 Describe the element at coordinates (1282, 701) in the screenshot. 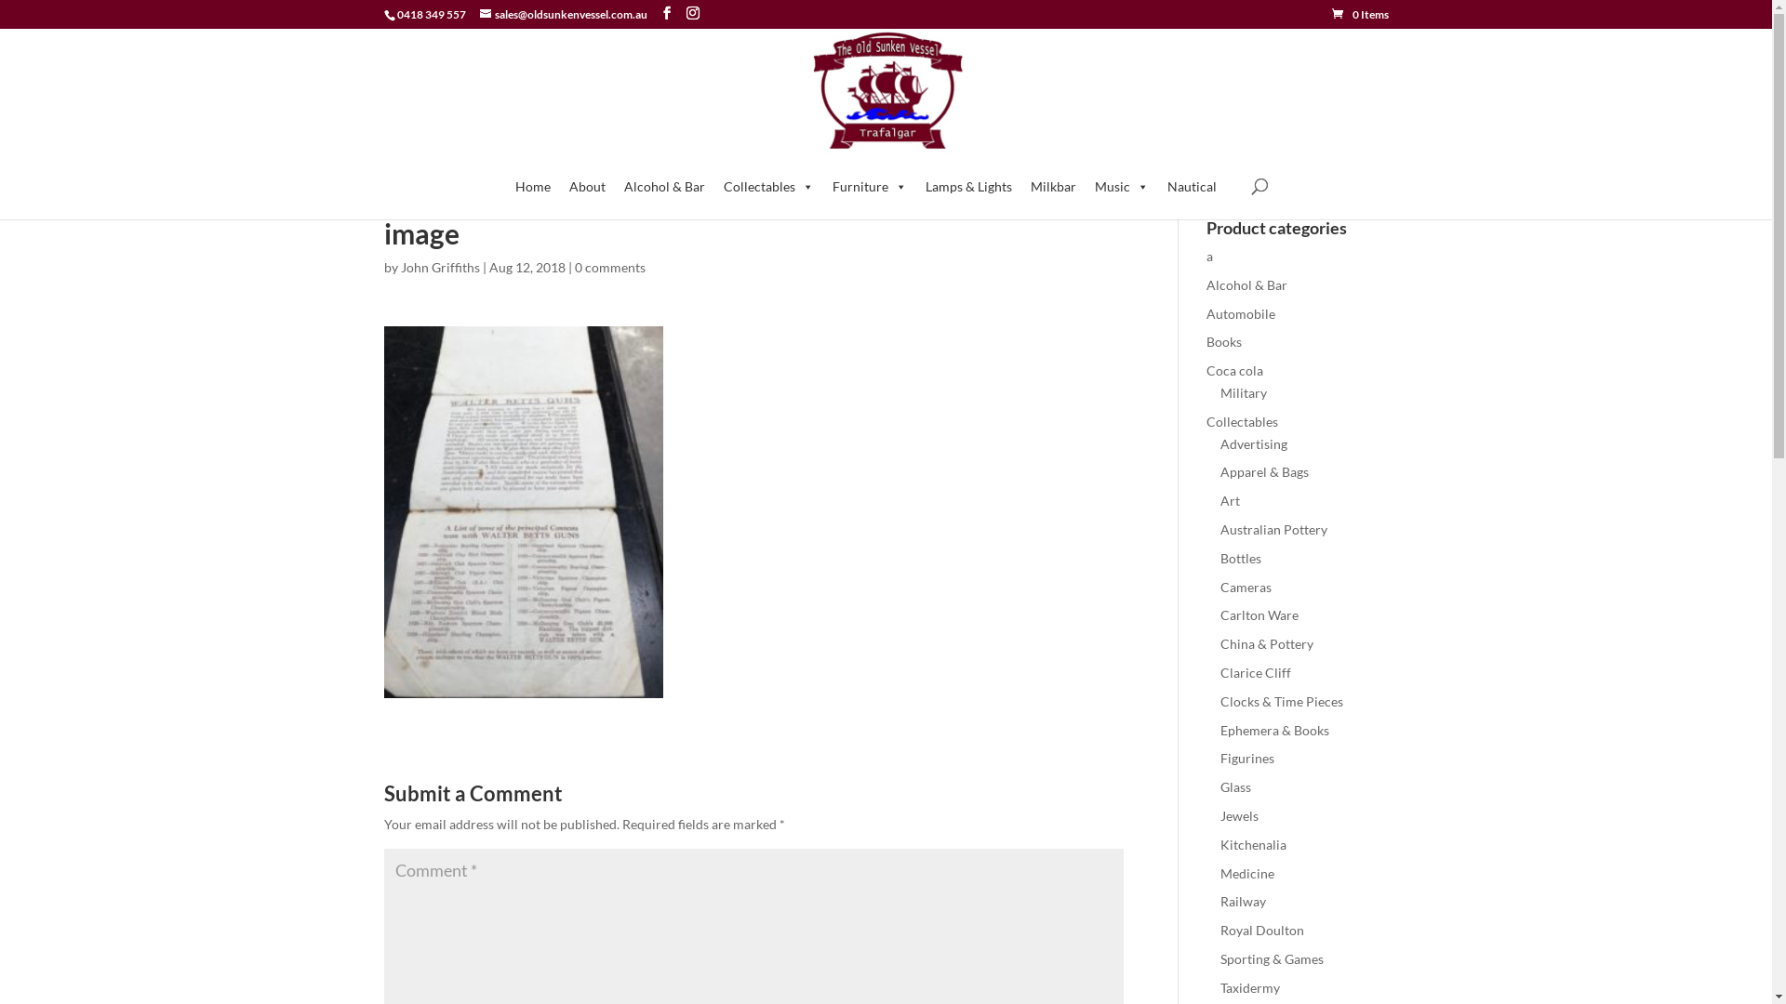

I see `Clocks & Time Pieces` at that location.